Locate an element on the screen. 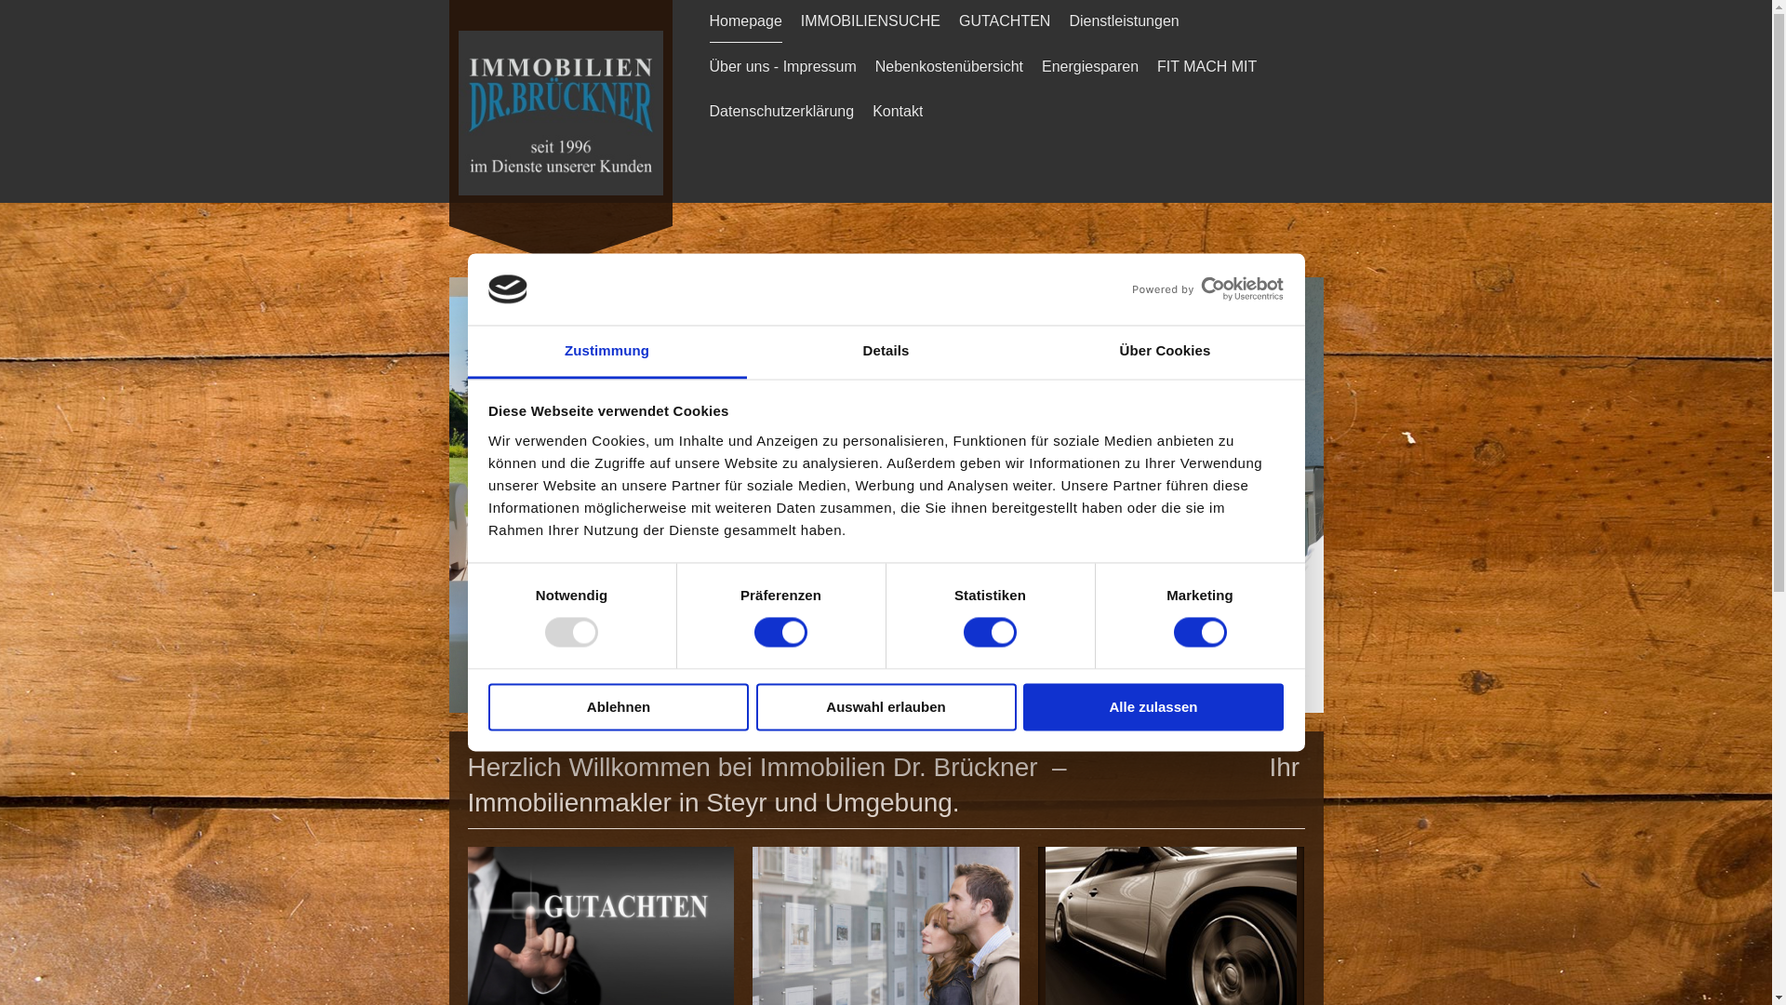 This screenshot has width=1786, height=1005. Energiesparen is located at coordinates (1090, 67).